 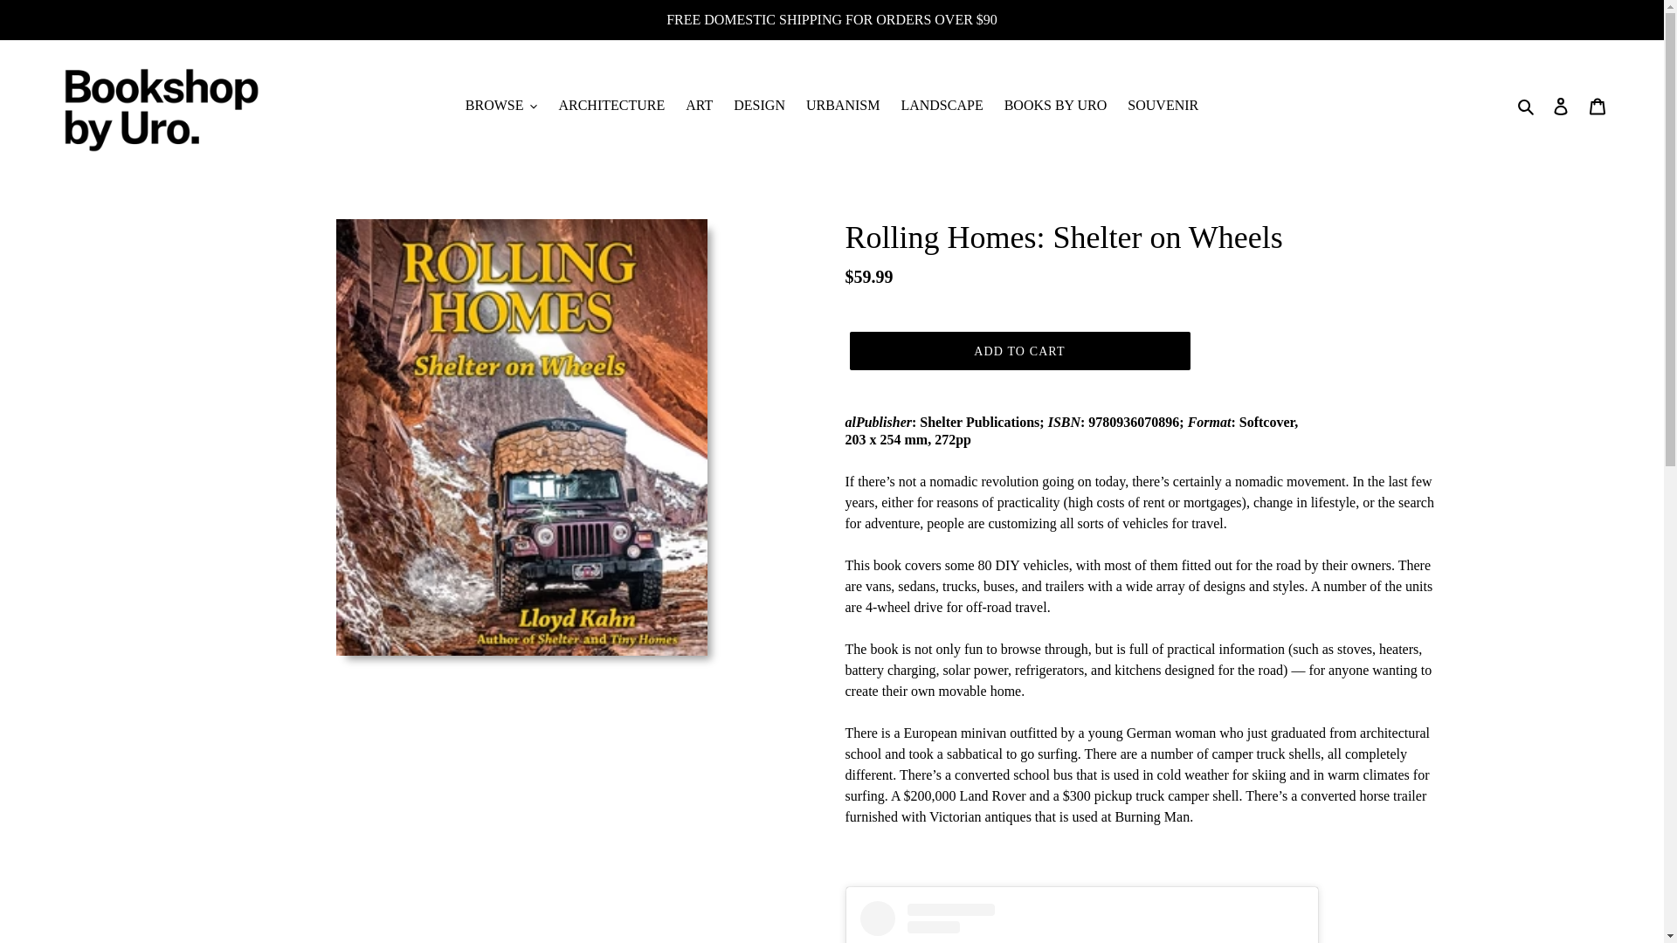 What do you see at coordinates (1163, 105) in the screenshot?
I see `SOUVENIR` at bounding box center [1163, 105].